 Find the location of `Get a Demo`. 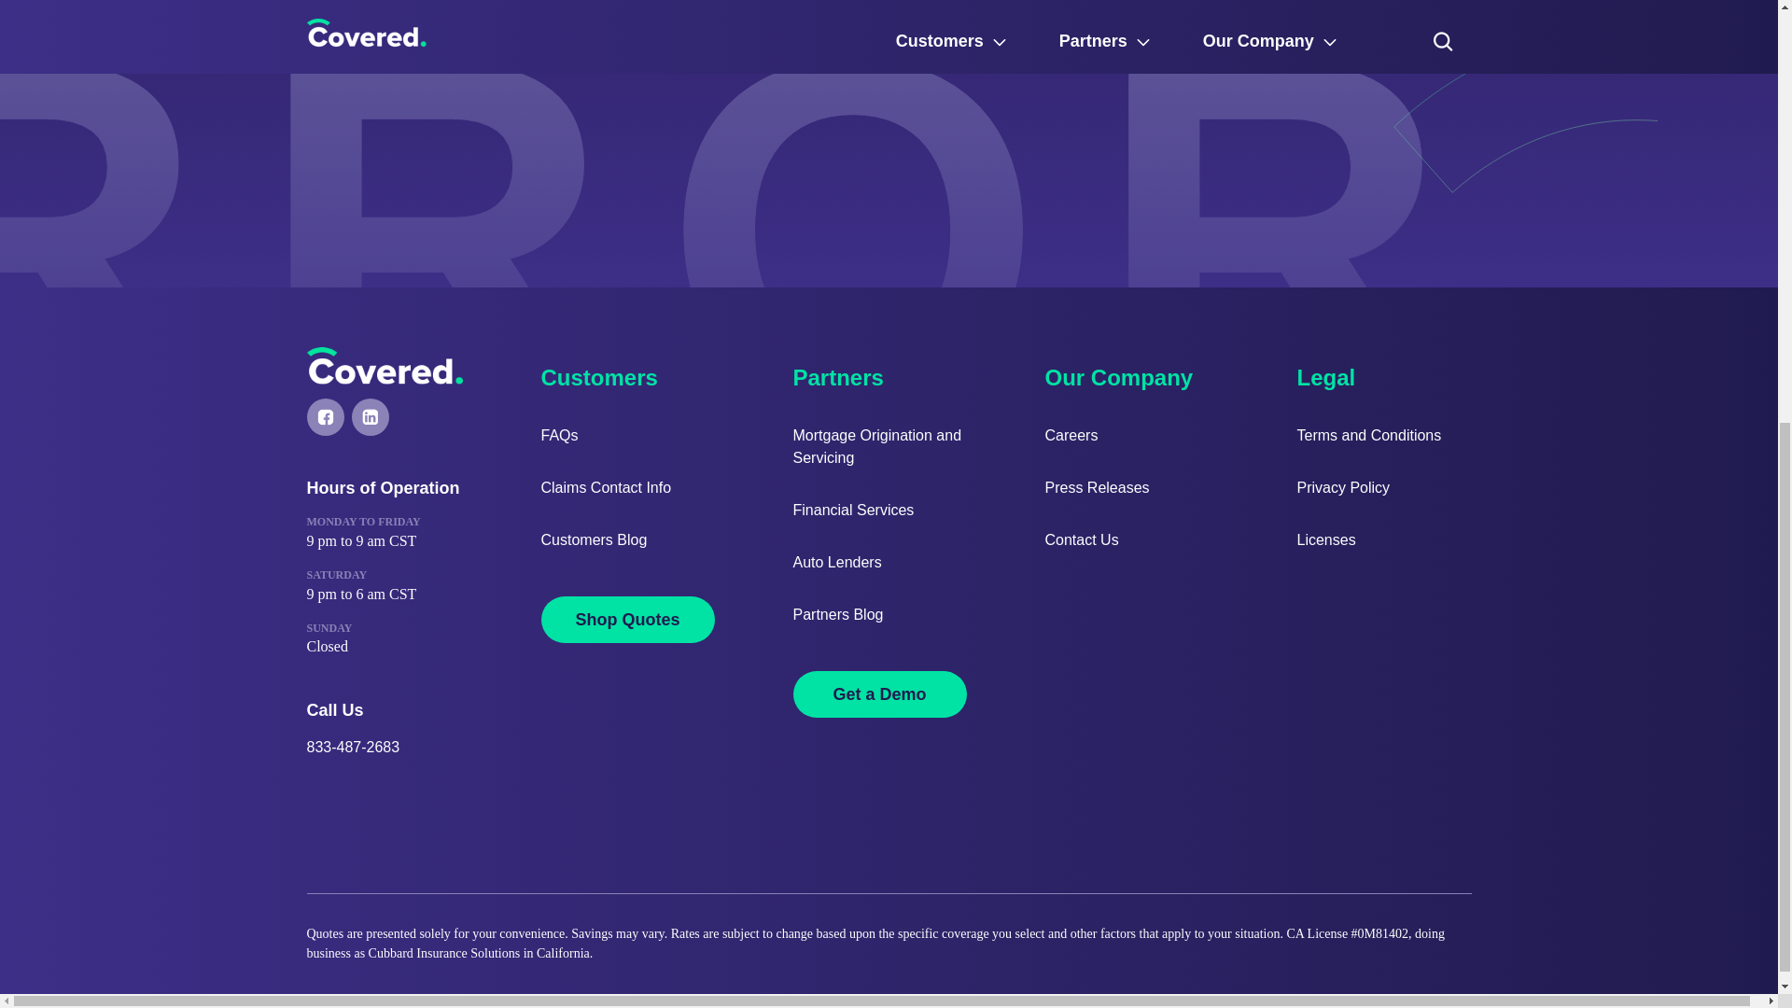

Get a Demo is located at coordinates (880, 694).